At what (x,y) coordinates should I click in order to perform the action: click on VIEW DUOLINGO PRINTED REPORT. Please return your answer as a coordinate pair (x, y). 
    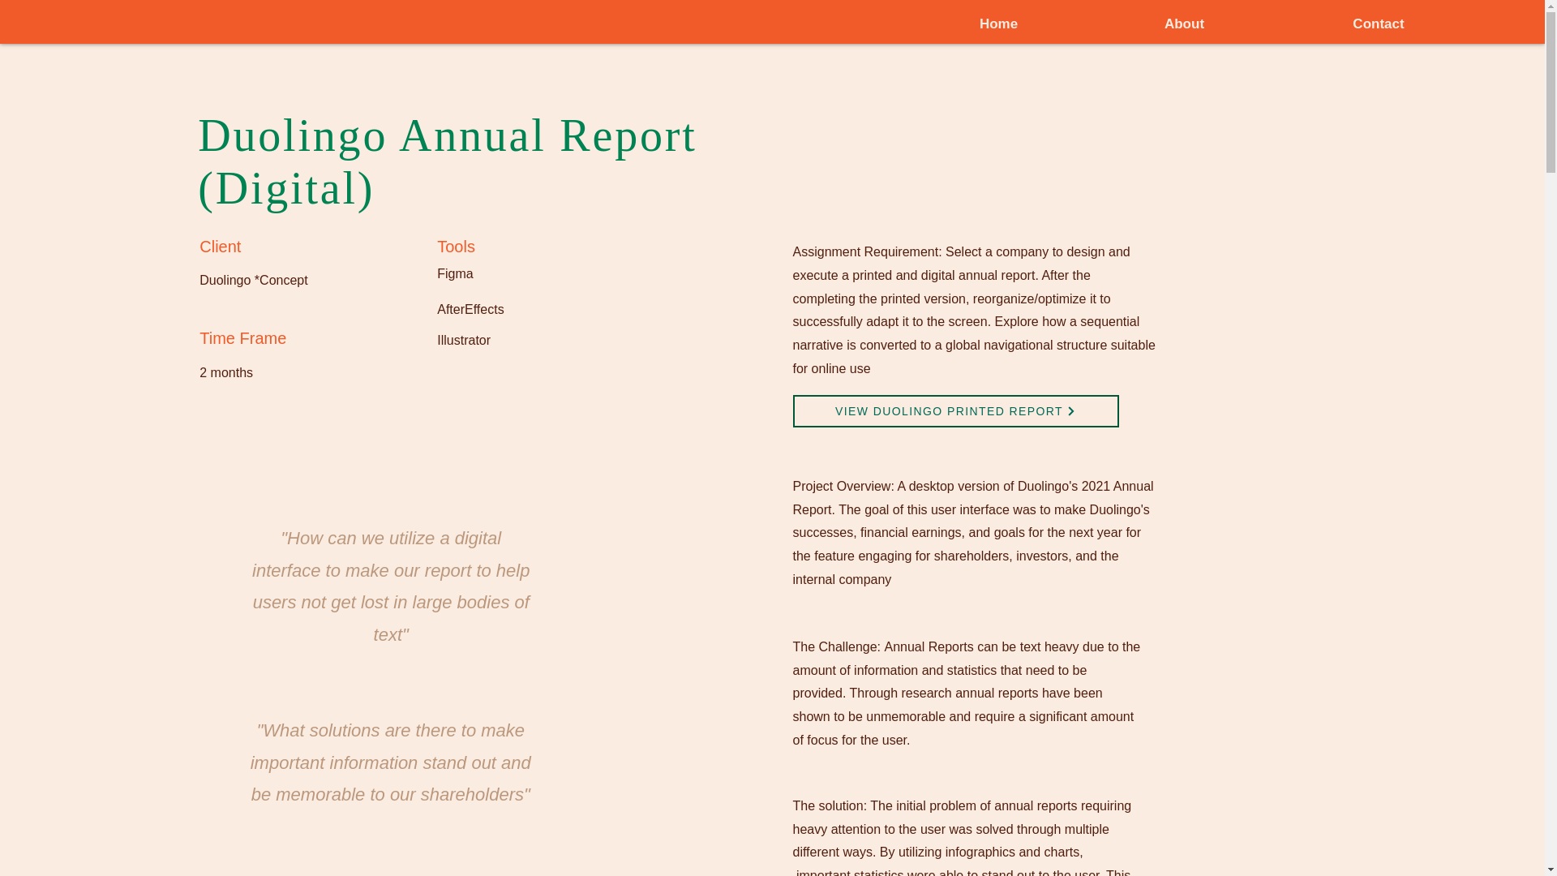
    Looking at the image, I should click on (955, 411).